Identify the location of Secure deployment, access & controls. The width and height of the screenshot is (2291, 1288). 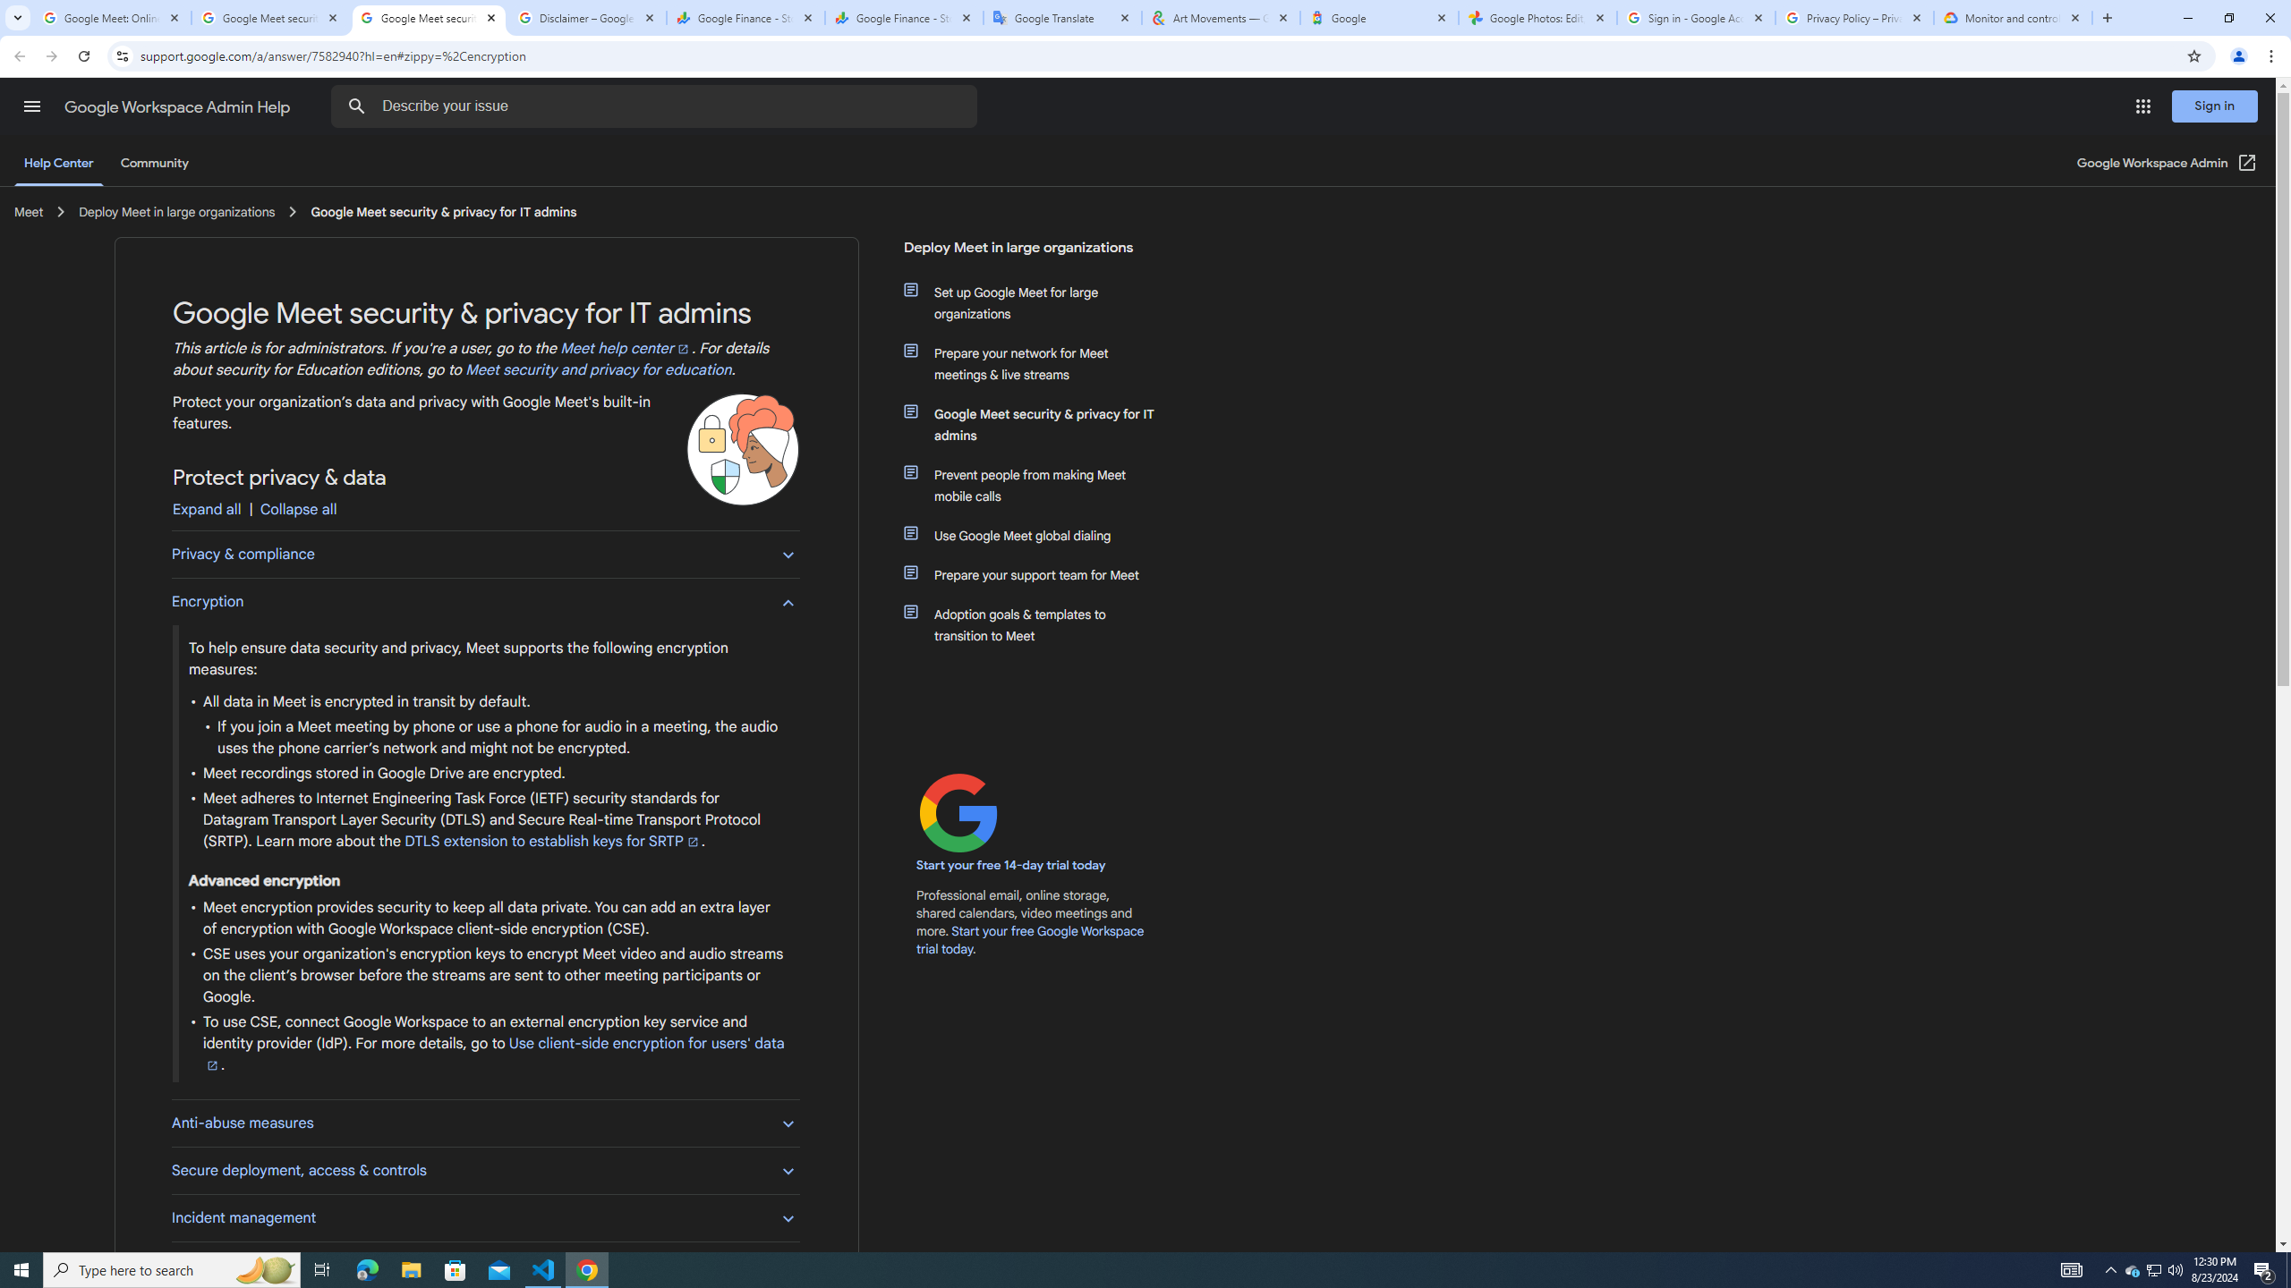
(485, 1170).